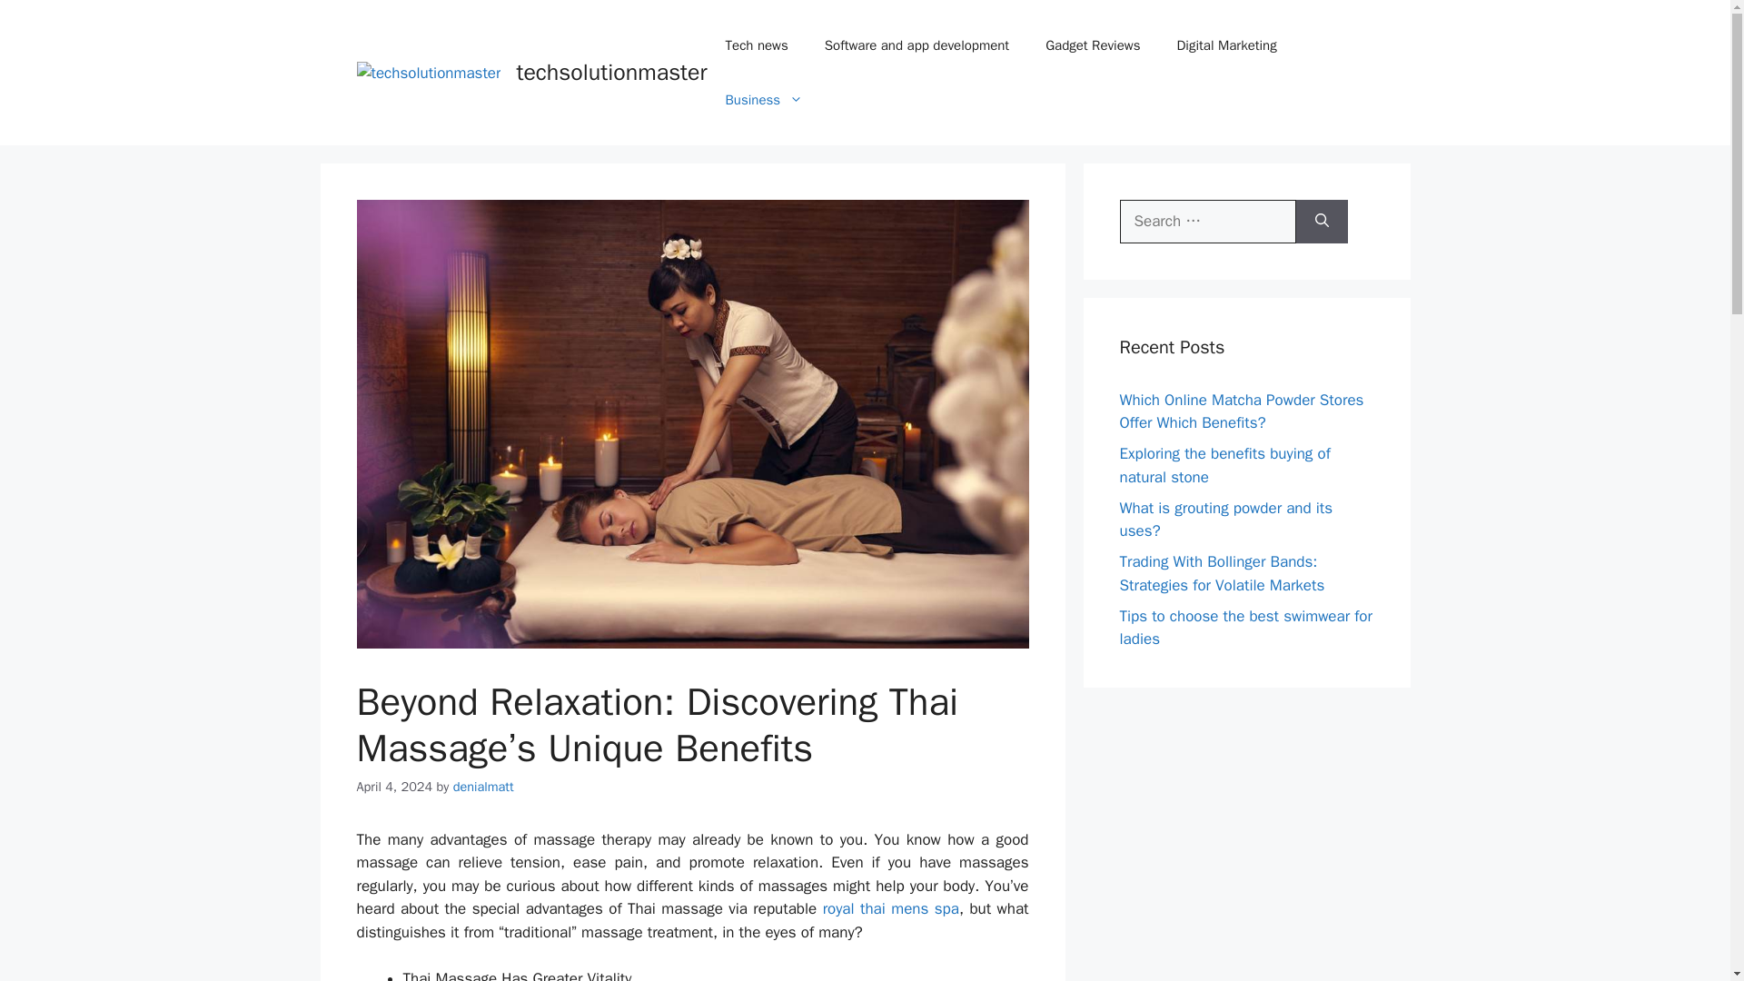 The image size is (1744, 981). Describe the element at coordinates (610, 72) in the screenshot. I see `techsolutionmaster` at that location.